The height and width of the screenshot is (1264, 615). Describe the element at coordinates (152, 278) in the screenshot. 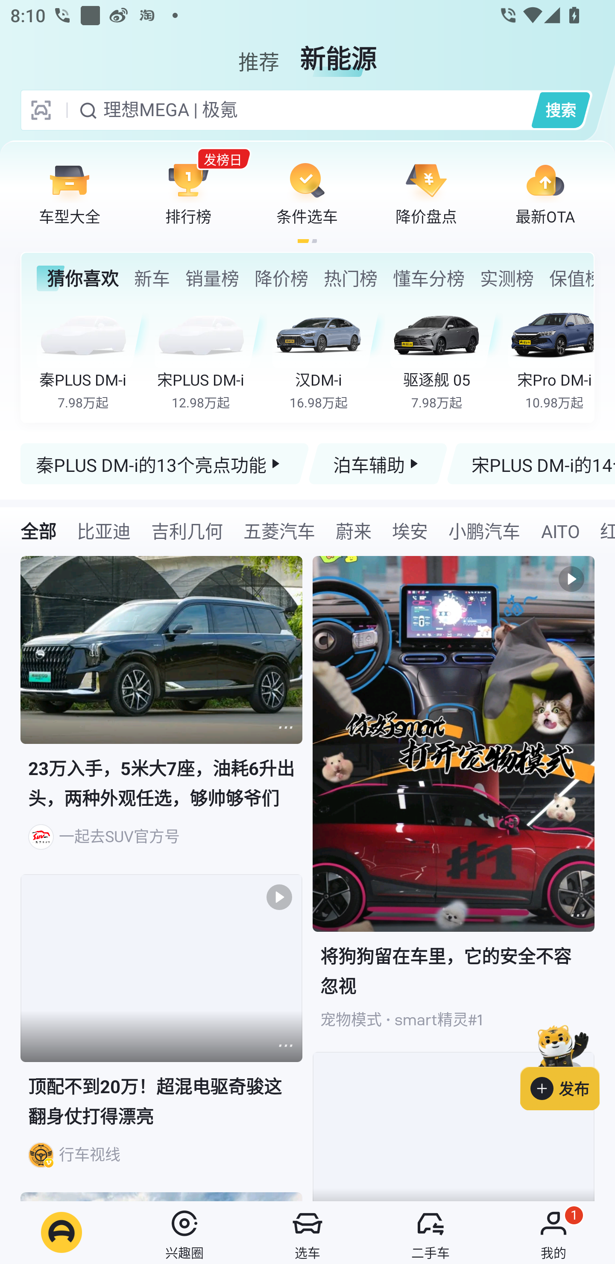

I see `新车` at that location.